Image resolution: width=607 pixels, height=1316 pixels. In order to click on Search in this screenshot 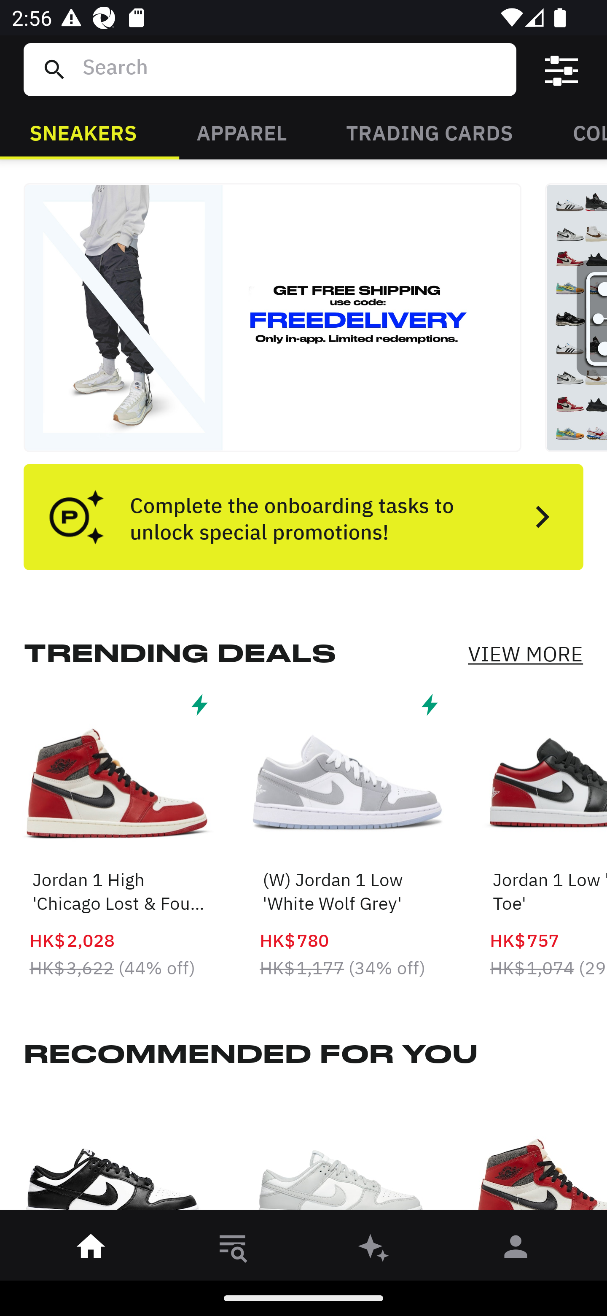, I will do `click(293, 69)`.